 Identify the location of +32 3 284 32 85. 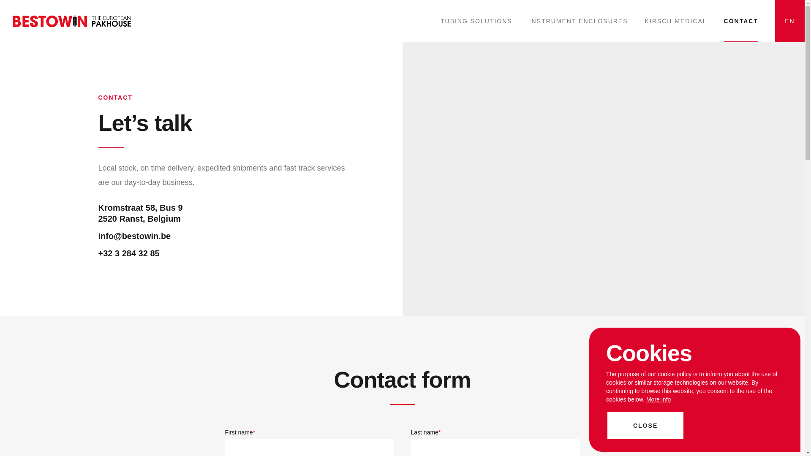
(128, 253).